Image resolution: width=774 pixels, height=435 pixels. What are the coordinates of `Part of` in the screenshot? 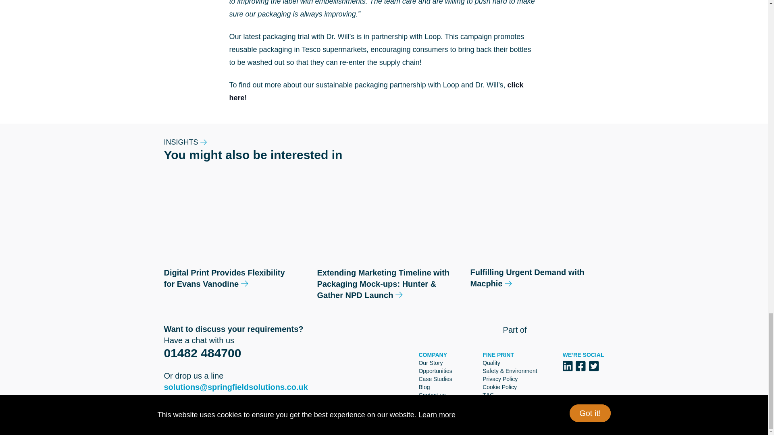 It's located at (554, 329).